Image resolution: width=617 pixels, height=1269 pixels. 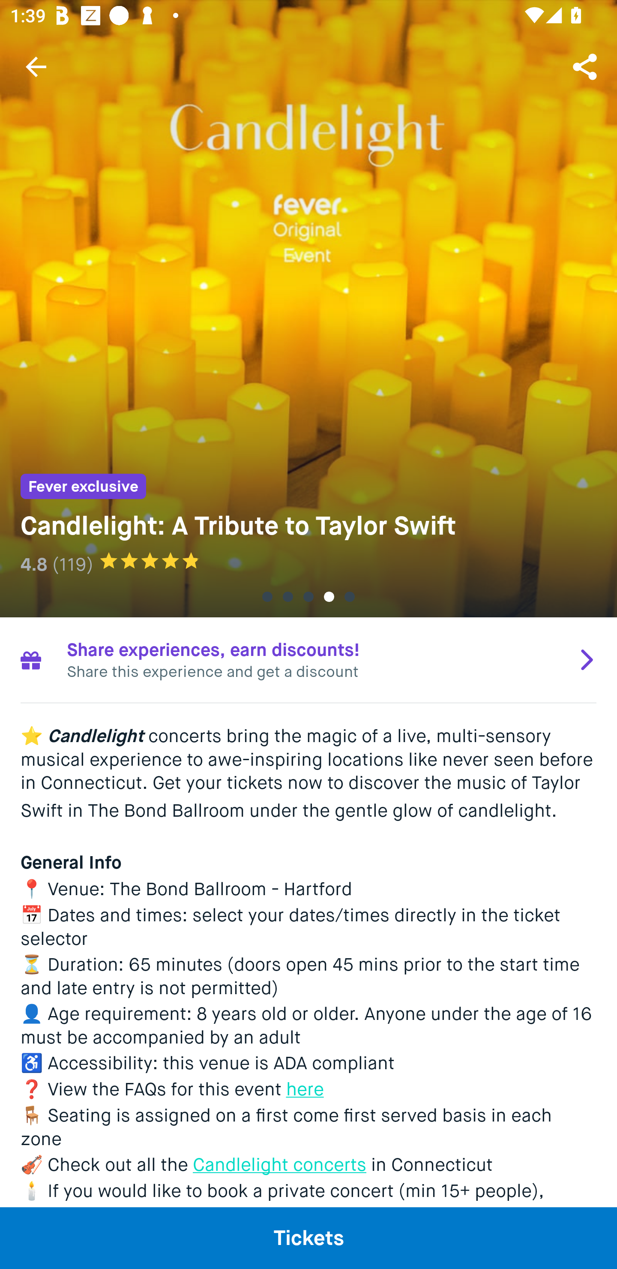 What do you see at coordinates (73, 564) in the screenshot?
I see `(119)` at bounding box center [73, 564].